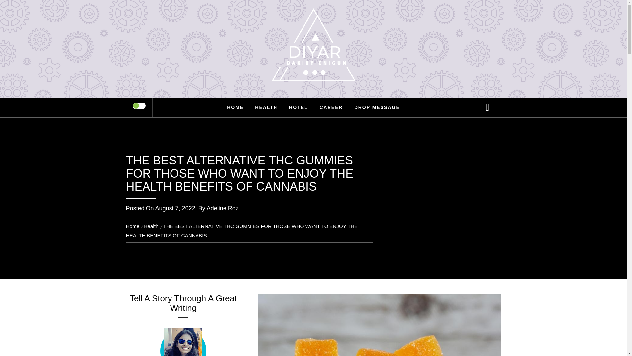  Describe the element at coordinates (223, 208) in the screenshot. I see `Adeline Roz` at that location.